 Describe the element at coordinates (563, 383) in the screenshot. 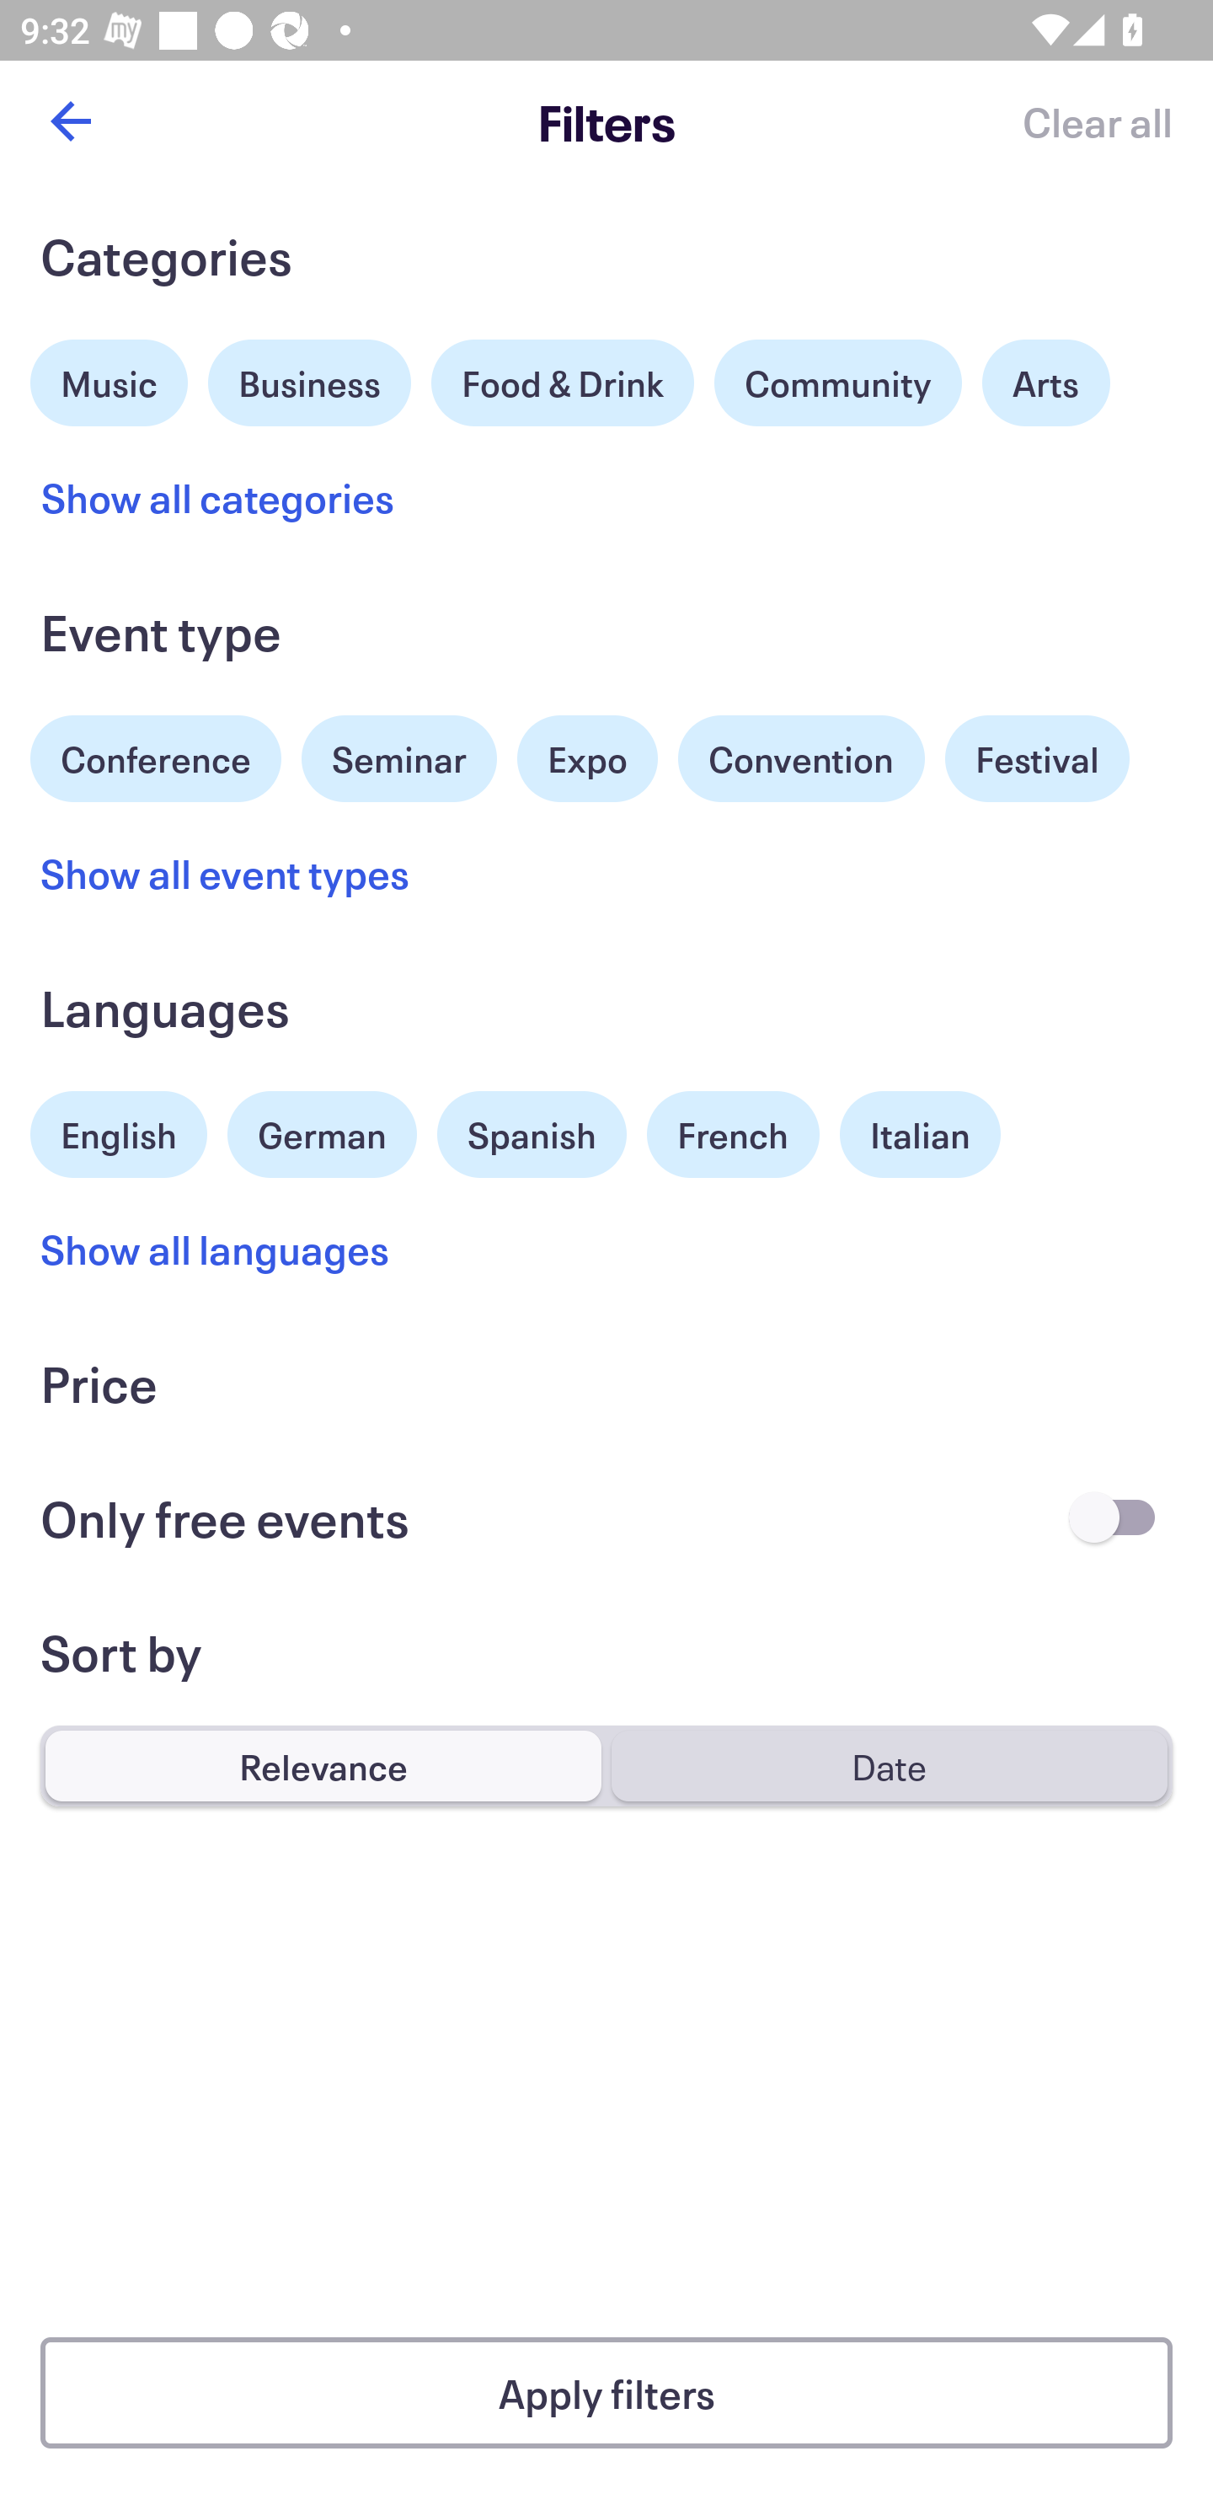

I see `Food & Drink` at that location.